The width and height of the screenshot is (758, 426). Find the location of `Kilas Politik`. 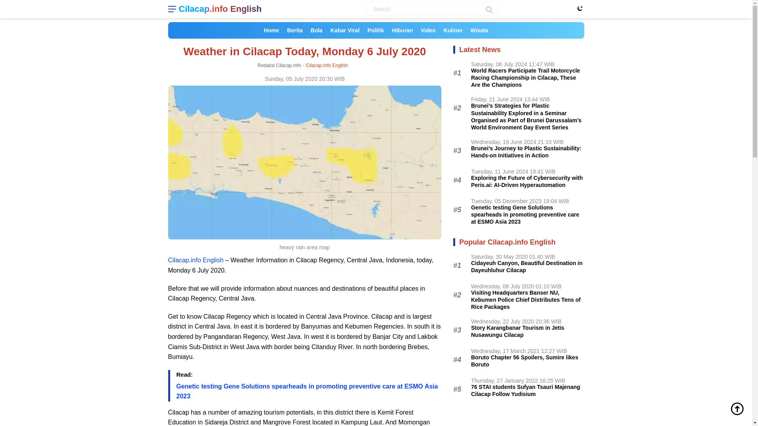

Kilas Politik is located at coordinates (376, 30).